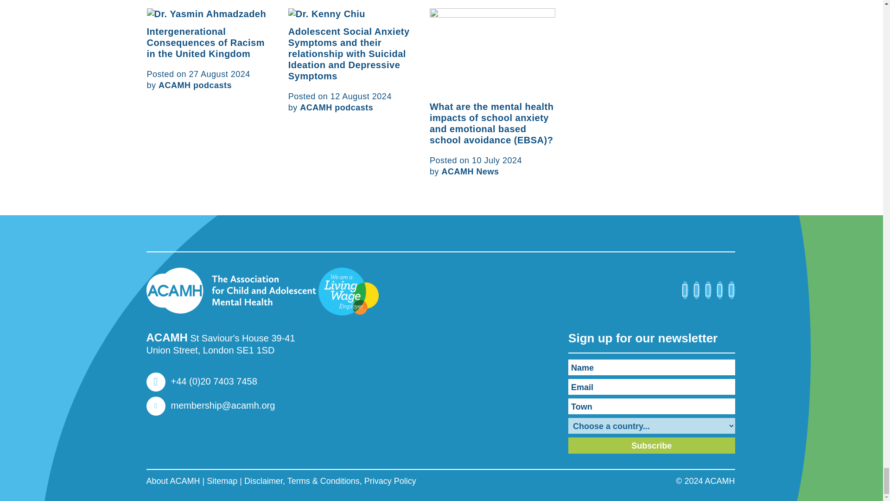  Describe the element at coordinates (470, 172) in the screenshot. I see `Posts by ACAMH News` at that location.